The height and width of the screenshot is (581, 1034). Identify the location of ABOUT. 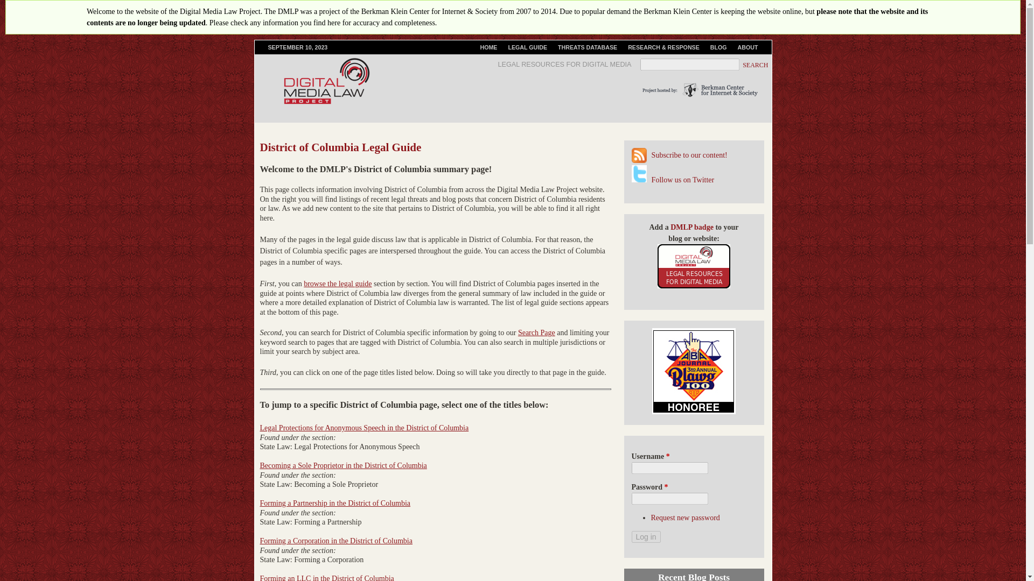
(747, 47).